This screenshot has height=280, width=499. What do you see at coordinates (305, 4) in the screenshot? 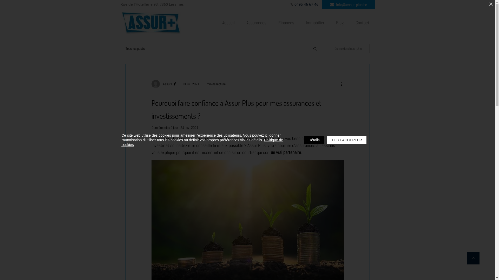
I see `0495 46 67 46` at bounding box center [305, 4].